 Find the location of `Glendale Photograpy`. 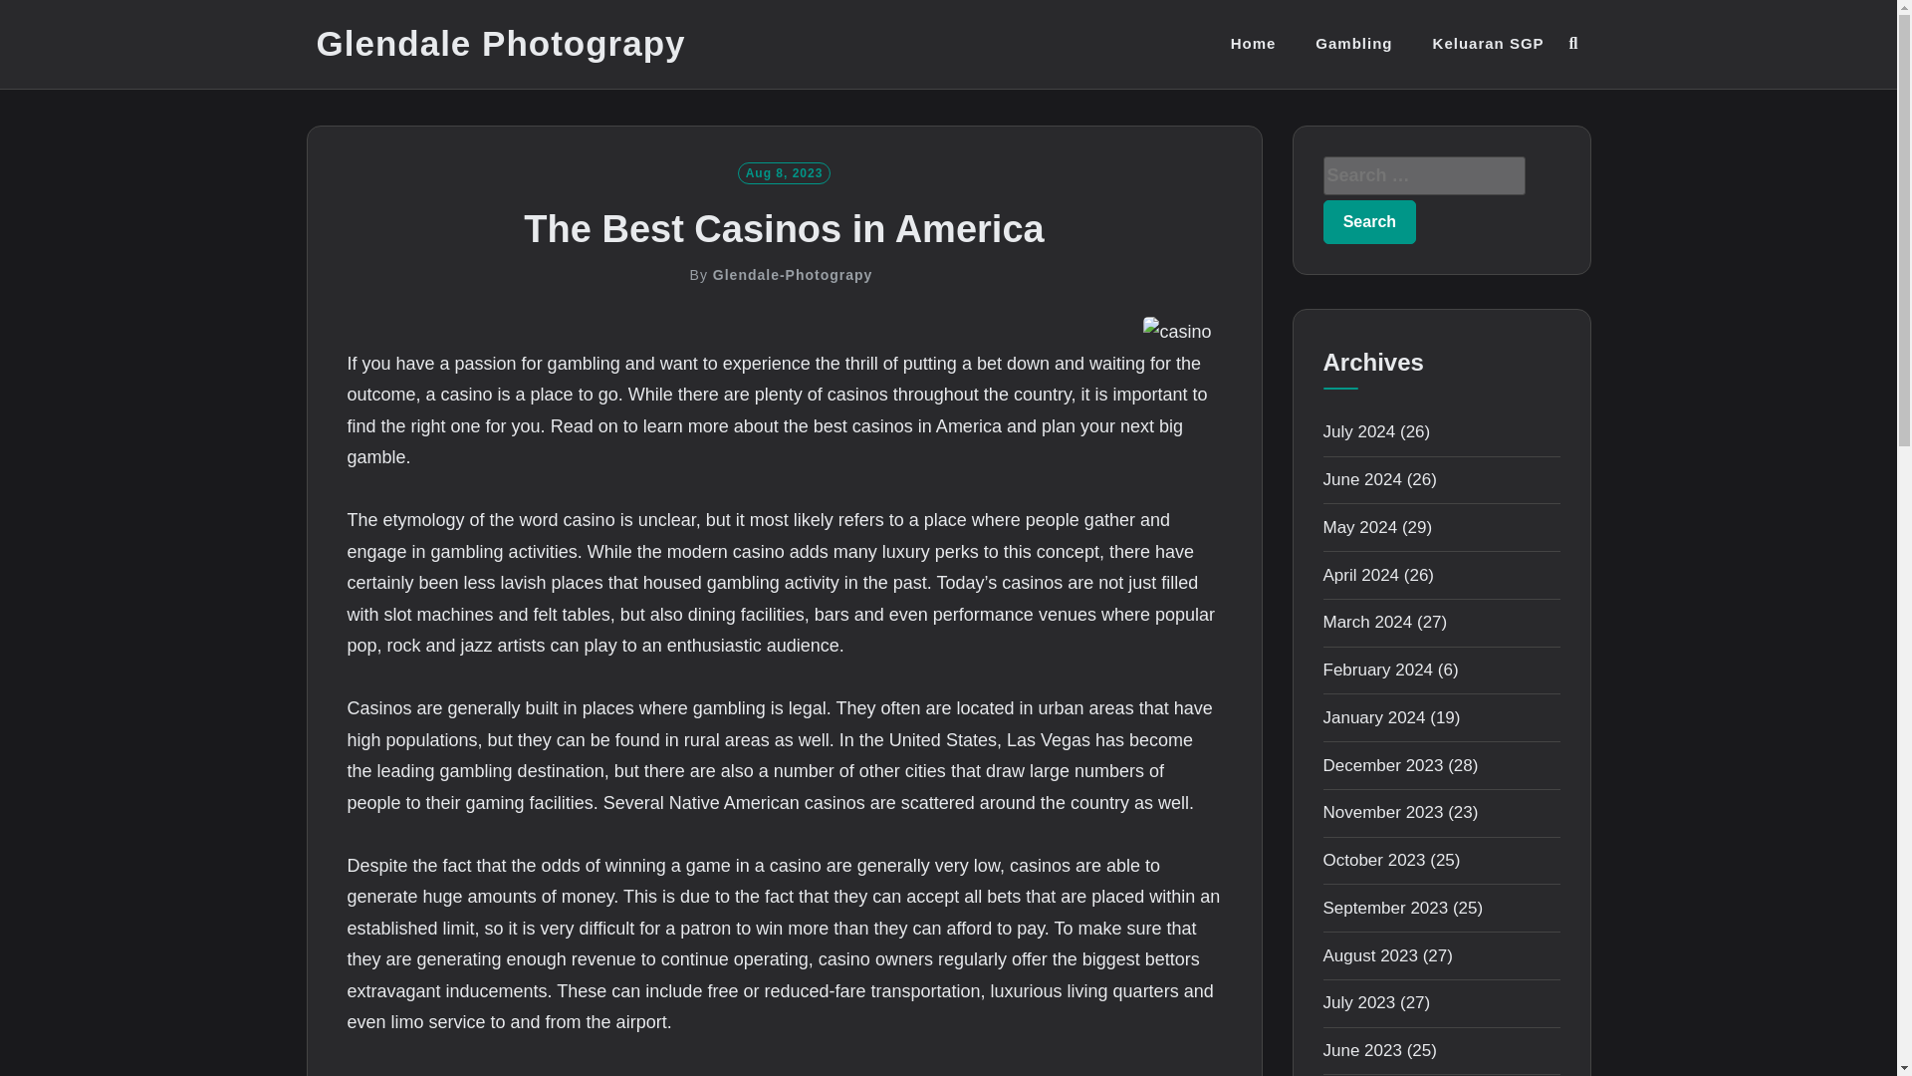

Glendale Photograpy is located at coordinates (502, 44).